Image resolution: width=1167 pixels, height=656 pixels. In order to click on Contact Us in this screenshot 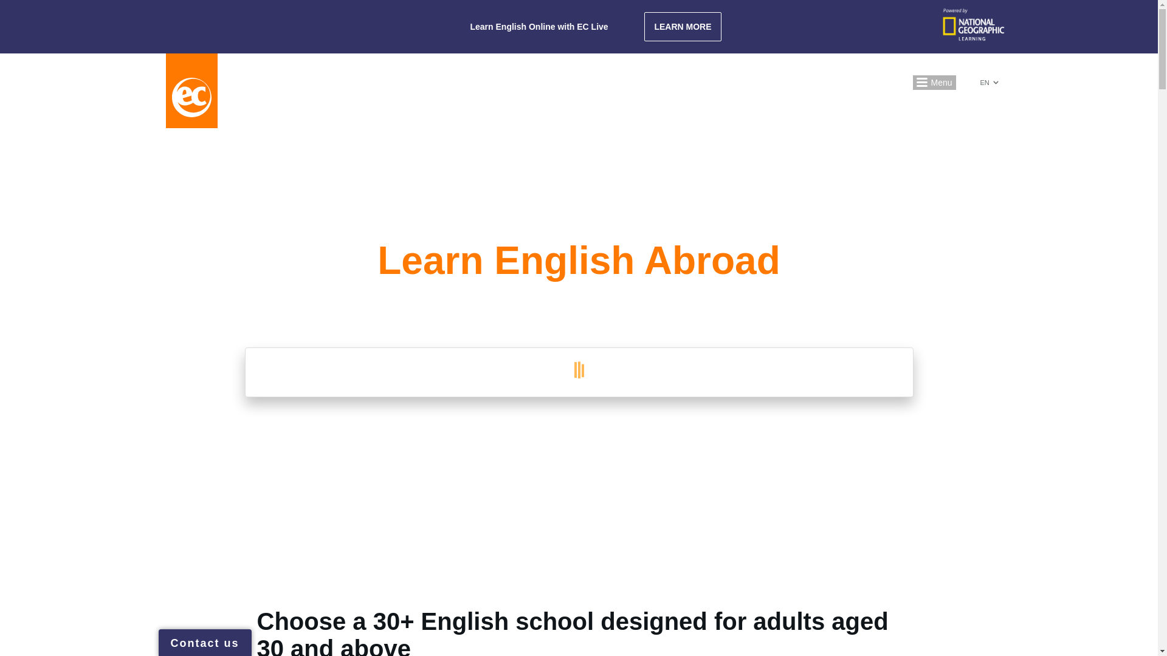, I will do `click(841, 83)`.